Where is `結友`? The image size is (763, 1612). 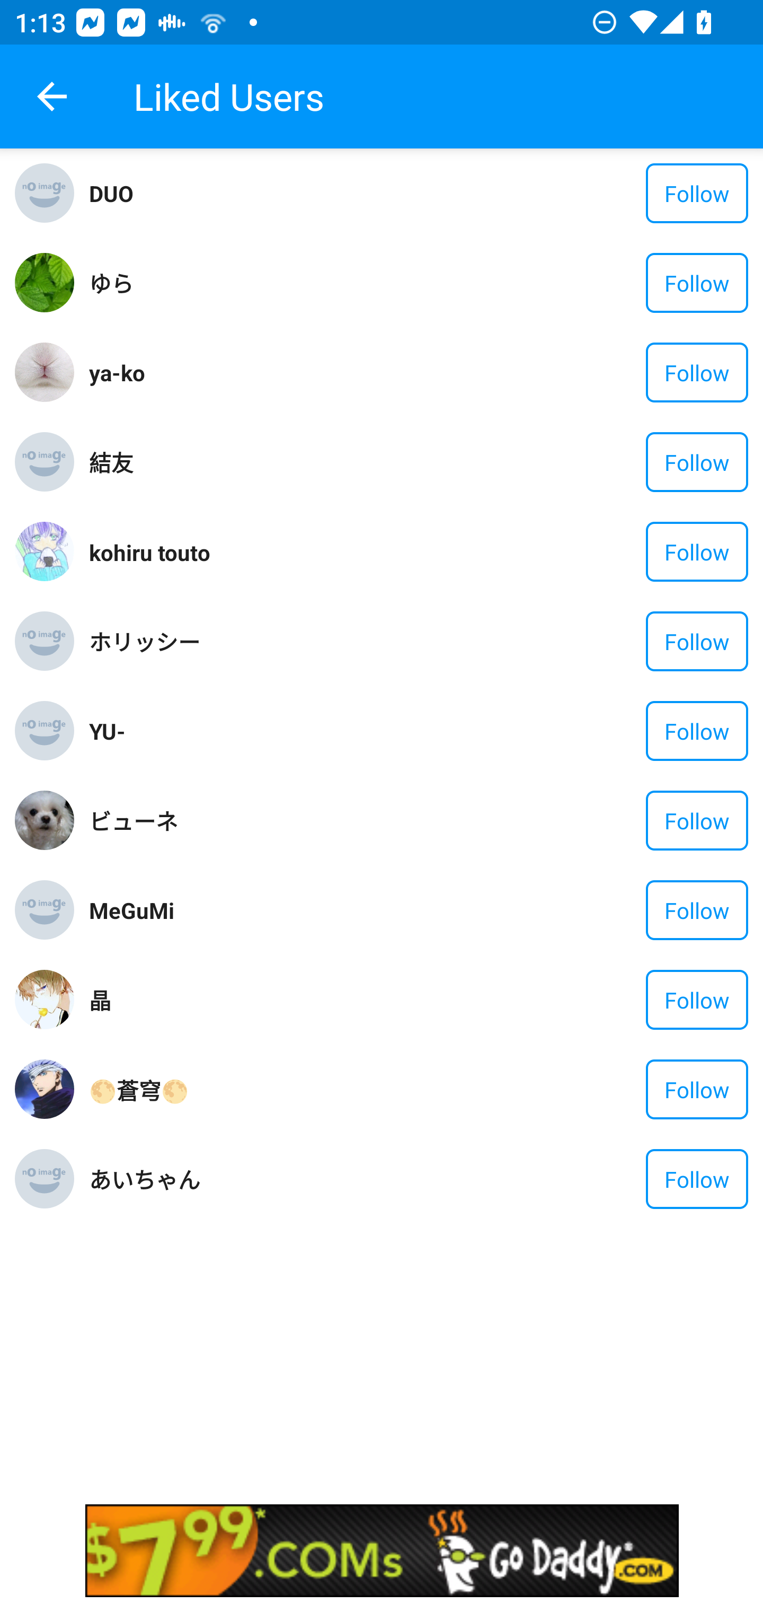
結友 is located at coordinates (360, 461).